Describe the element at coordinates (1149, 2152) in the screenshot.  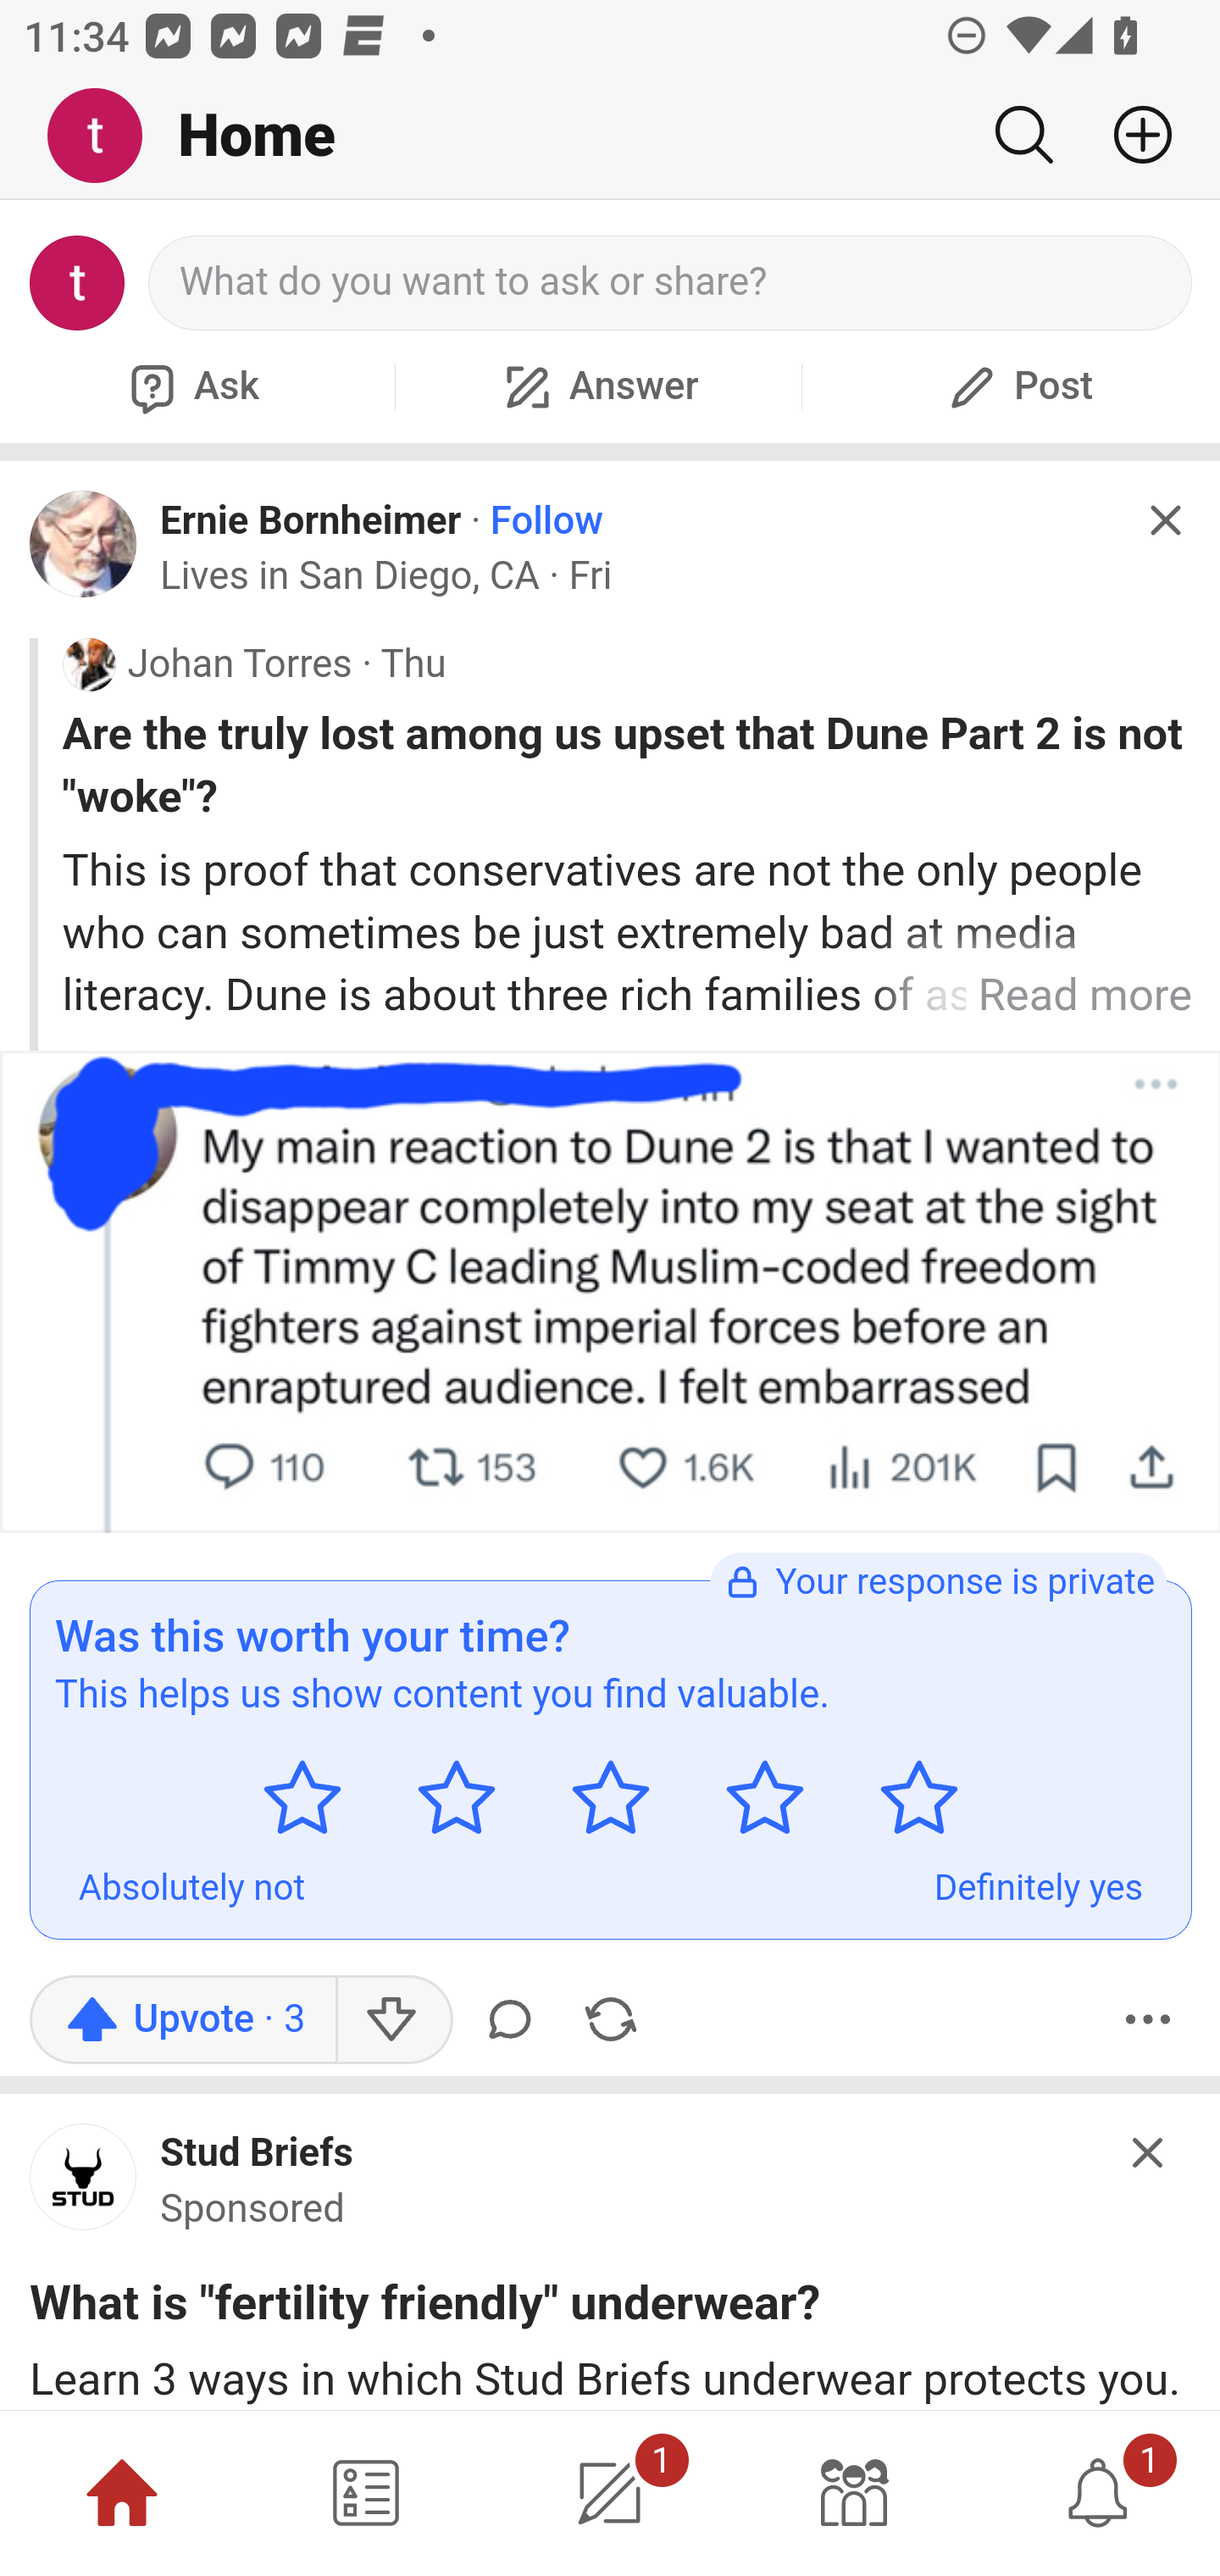
I see `Hide` at that location.